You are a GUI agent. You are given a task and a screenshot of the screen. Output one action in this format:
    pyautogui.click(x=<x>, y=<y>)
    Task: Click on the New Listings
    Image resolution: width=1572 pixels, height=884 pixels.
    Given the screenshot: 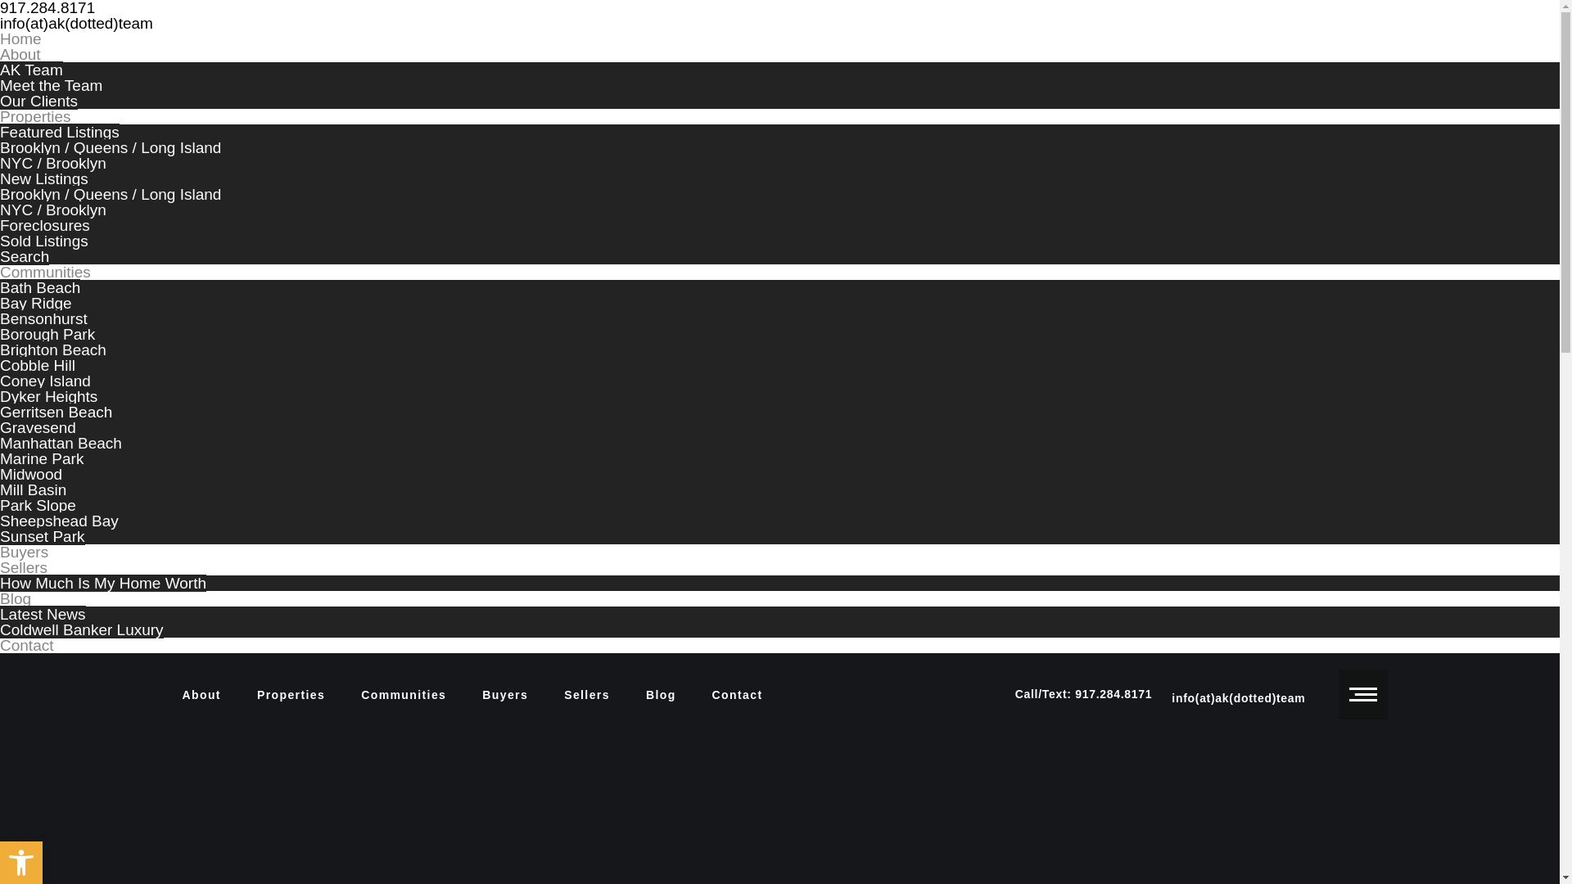 What is the action you would take?
    pyautogui.click(x=44, y=178)
    